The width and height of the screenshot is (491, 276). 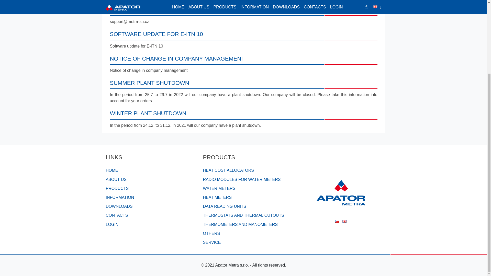 What do you see at coordinates (146, 188) in the screenshot?
I see `PRODUCTS` at bounding box center [146, 188].